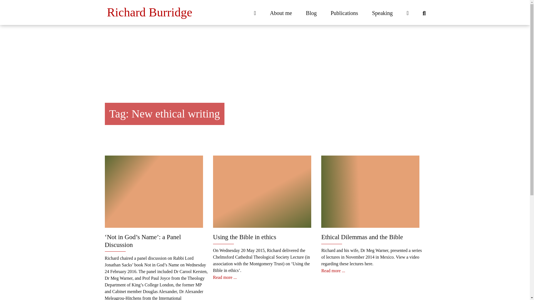  I want to click on Speaking, so click(382, 13).